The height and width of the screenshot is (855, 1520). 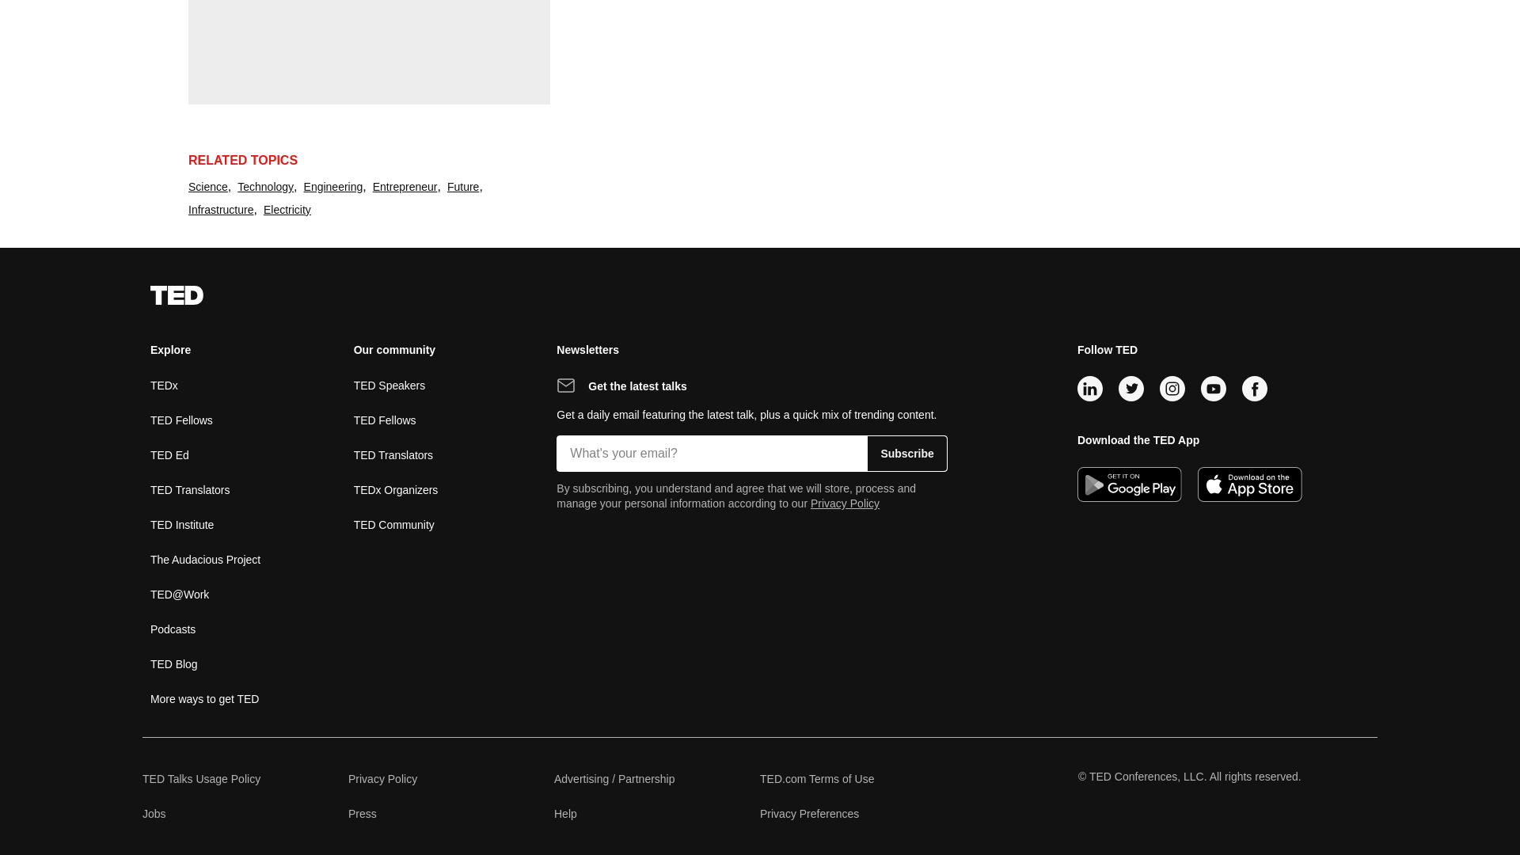 I want to click on TED Translators, so click(x=190, y=489).